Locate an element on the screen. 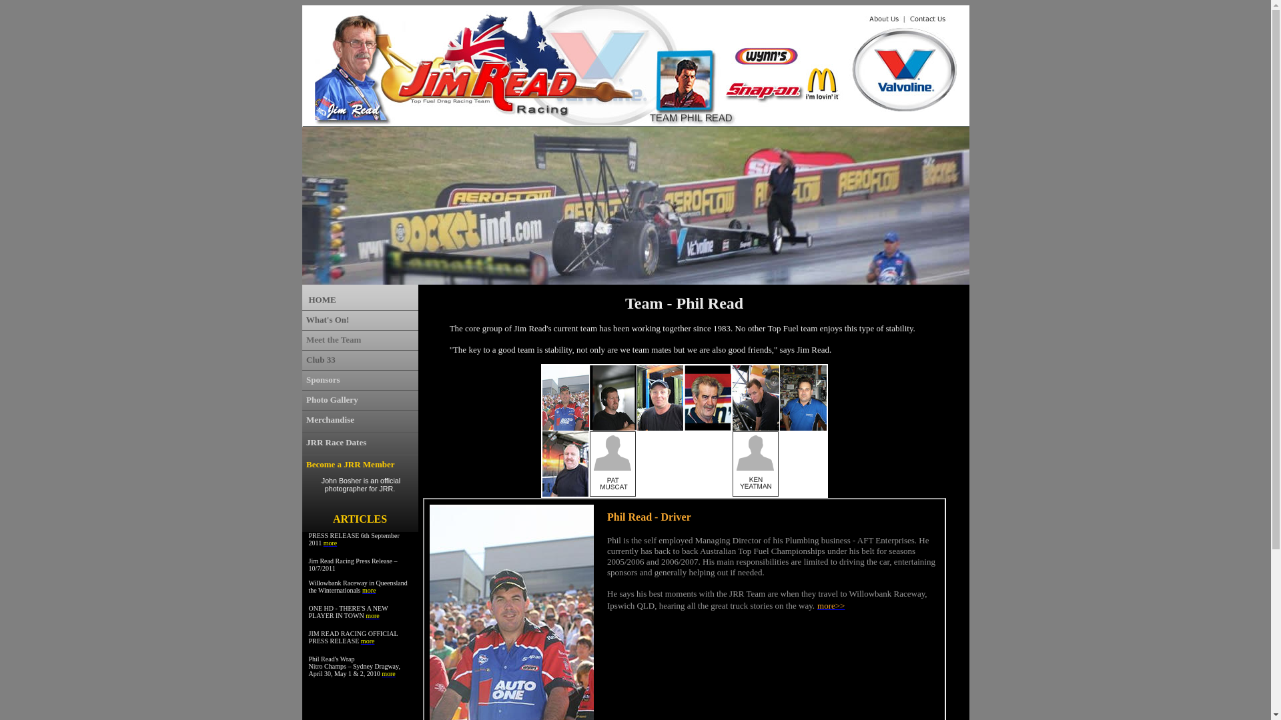 The height and width of the screenshot is (720, 1281). m is located at coordinates (326, 541).